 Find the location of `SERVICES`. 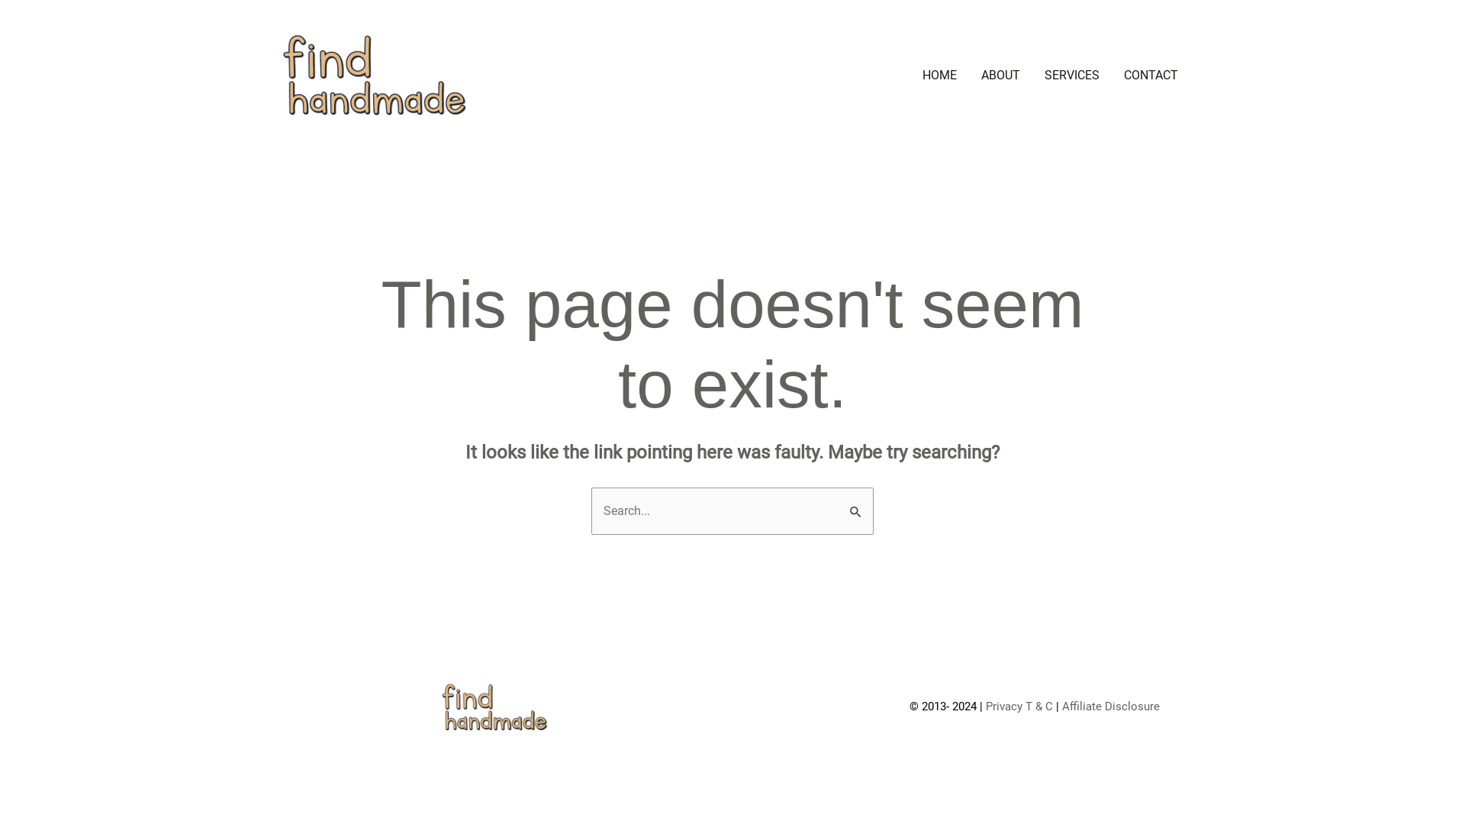

SERVICES is located at coordinates (1072, 76).